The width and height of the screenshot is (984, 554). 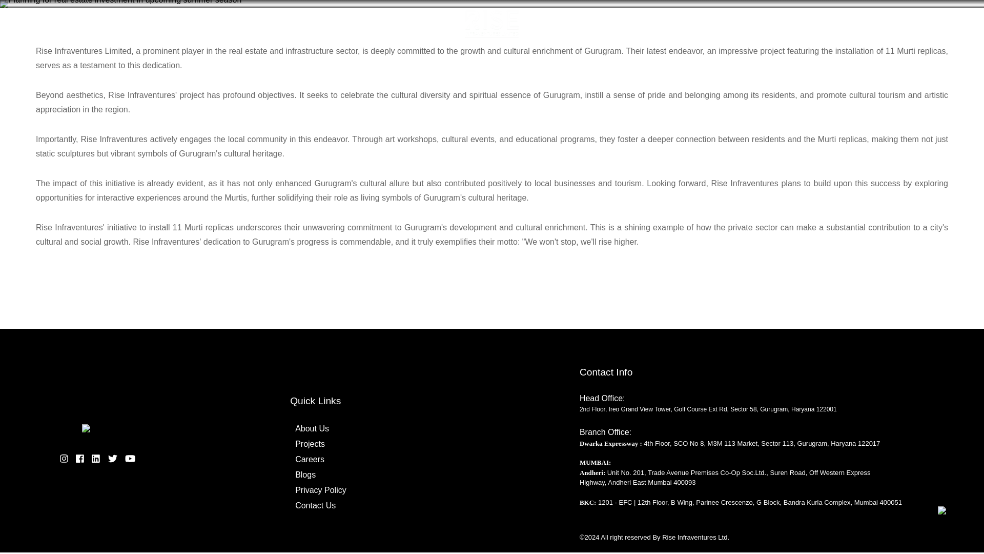 I want to click on CONTACT, so click(x=663, y=57).